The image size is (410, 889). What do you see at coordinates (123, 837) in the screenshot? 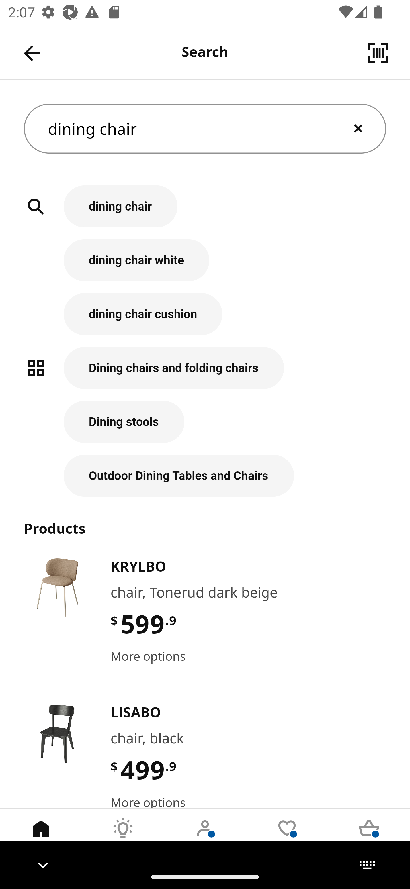
I see `Inspirations
Tab 2 of 5` at bounding box center [123, 837].